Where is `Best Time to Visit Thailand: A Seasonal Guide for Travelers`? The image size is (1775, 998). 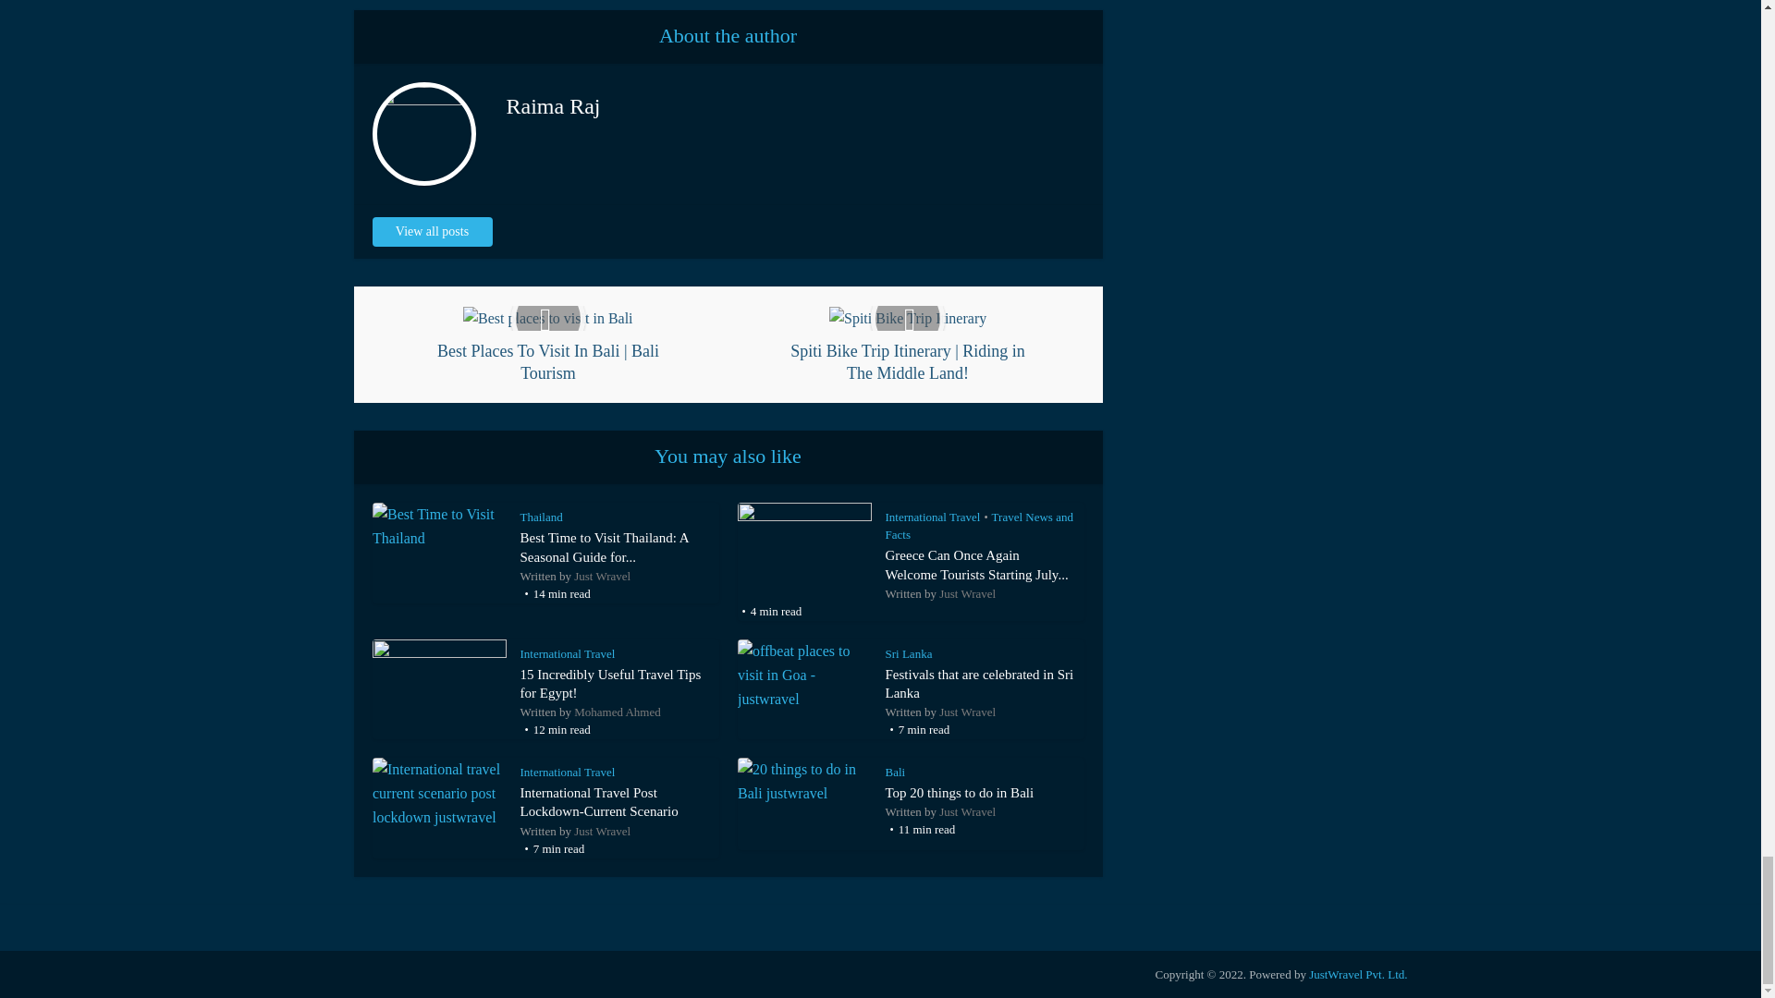
Best Time to Visit Thailand: A Seasonal Guide for Travelers is located at coordinates (604, 547).